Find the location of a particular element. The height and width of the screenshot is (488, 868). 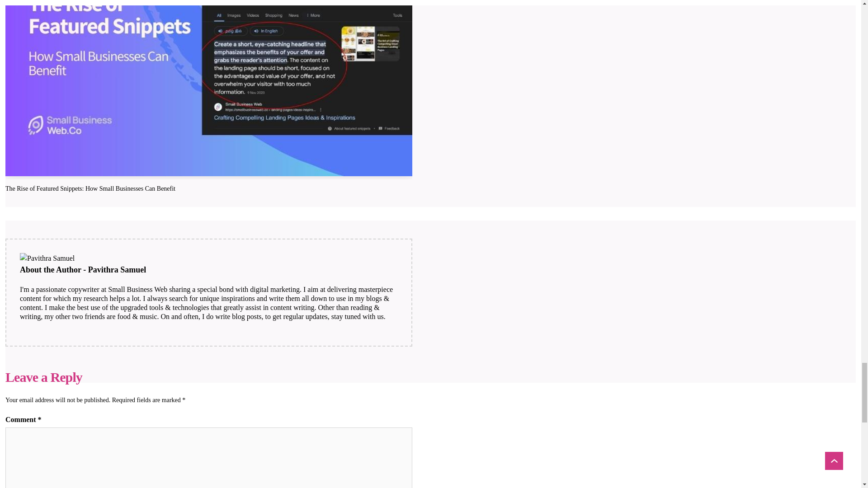

Pavithra Samuel is located at coordinates (47, 258).